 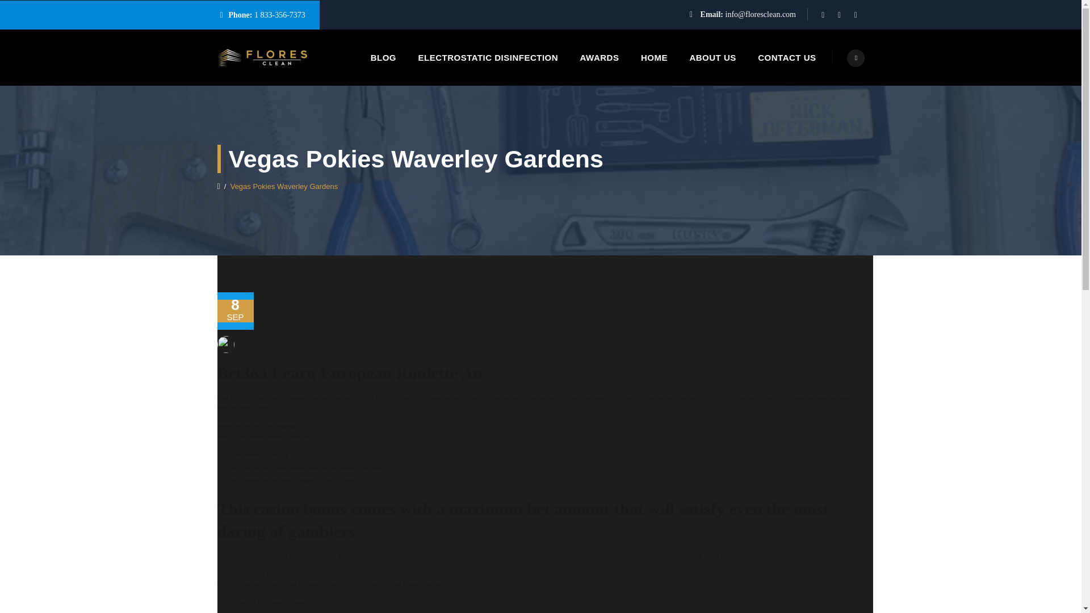 I want to click on Money Pokies Bonus No Wagering, so click(x=257, y=426).